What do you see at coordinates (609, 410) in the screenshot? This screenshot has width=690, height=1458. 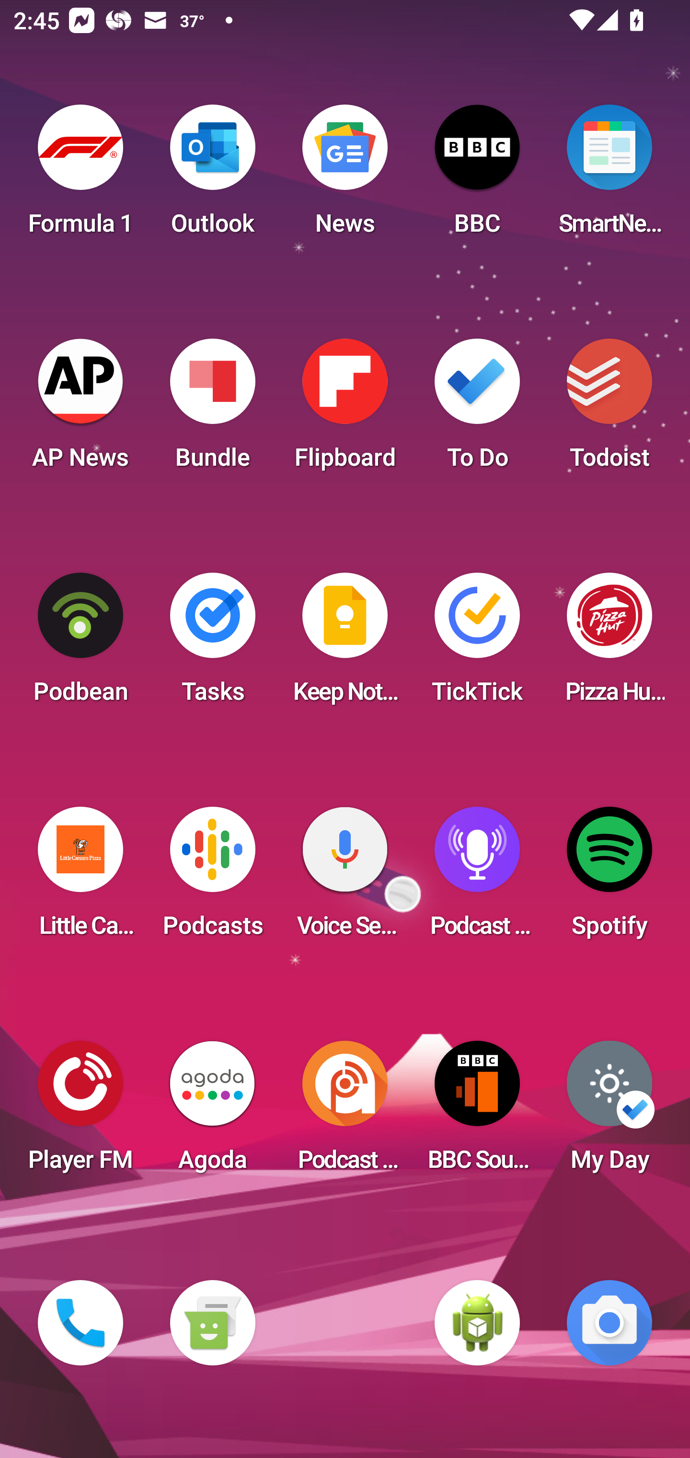 I see `Todoist` at bounding box center [609, 410].